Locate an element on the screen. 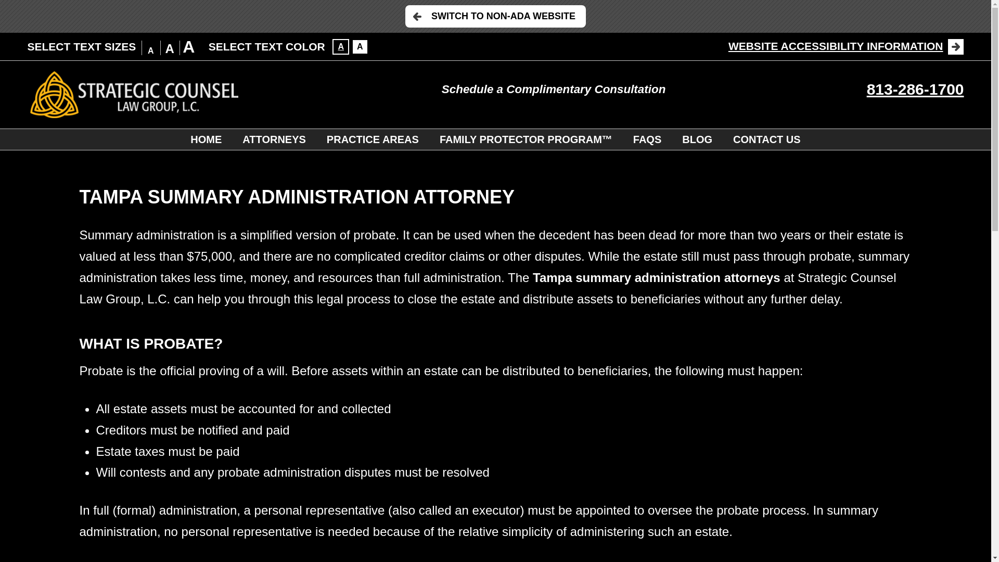 The width and height of the screenshot is (999, 562). 813-286-1700 is located at coordinates (915, 89).